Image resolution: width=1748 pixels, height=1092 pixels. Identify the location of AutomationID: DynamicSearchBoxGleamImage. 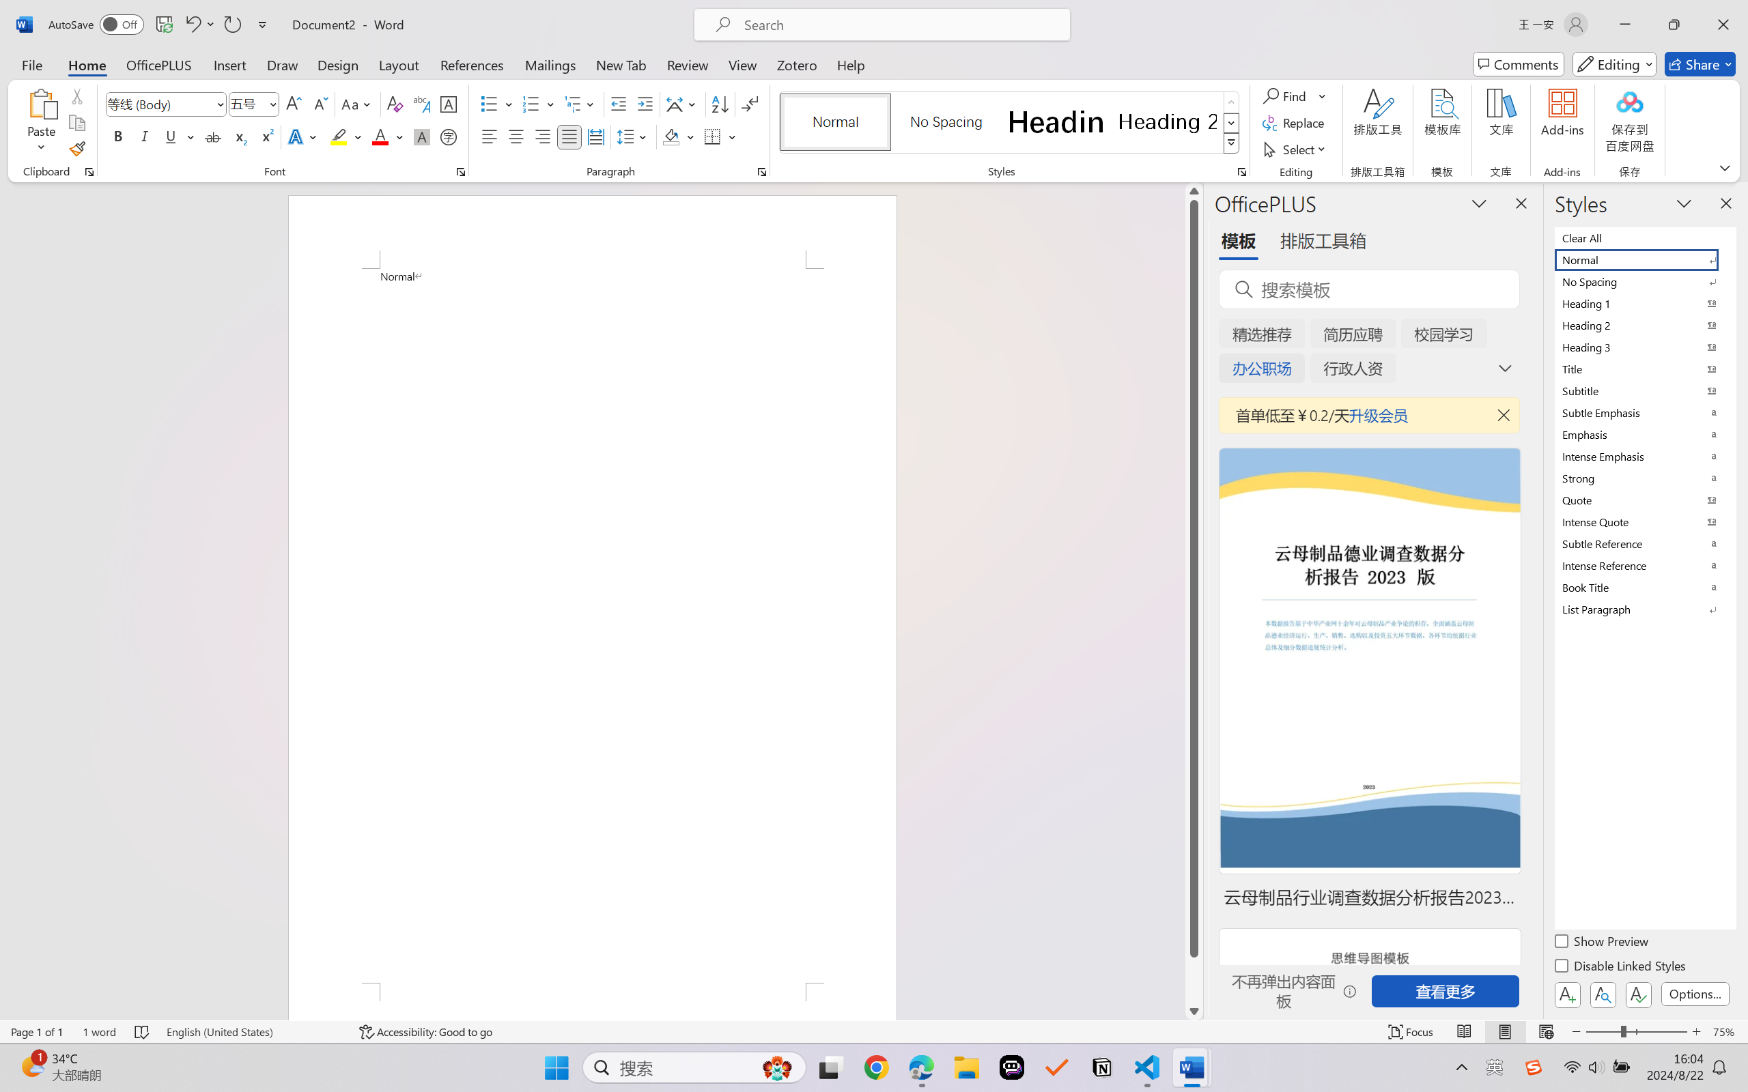
(777, 1067).